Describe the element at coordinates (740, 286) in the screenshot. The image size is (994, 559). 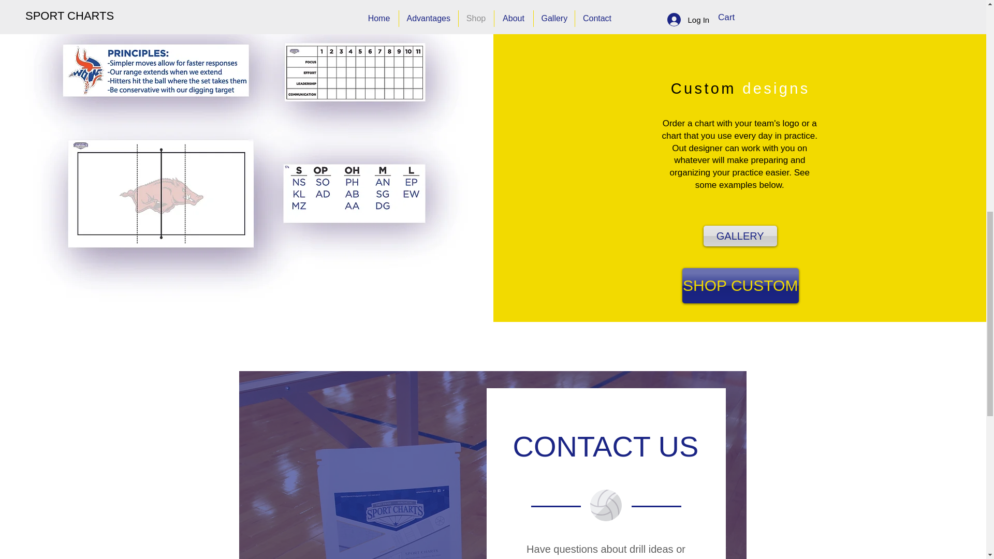
I see `SHOP CUSTOM` at that location.